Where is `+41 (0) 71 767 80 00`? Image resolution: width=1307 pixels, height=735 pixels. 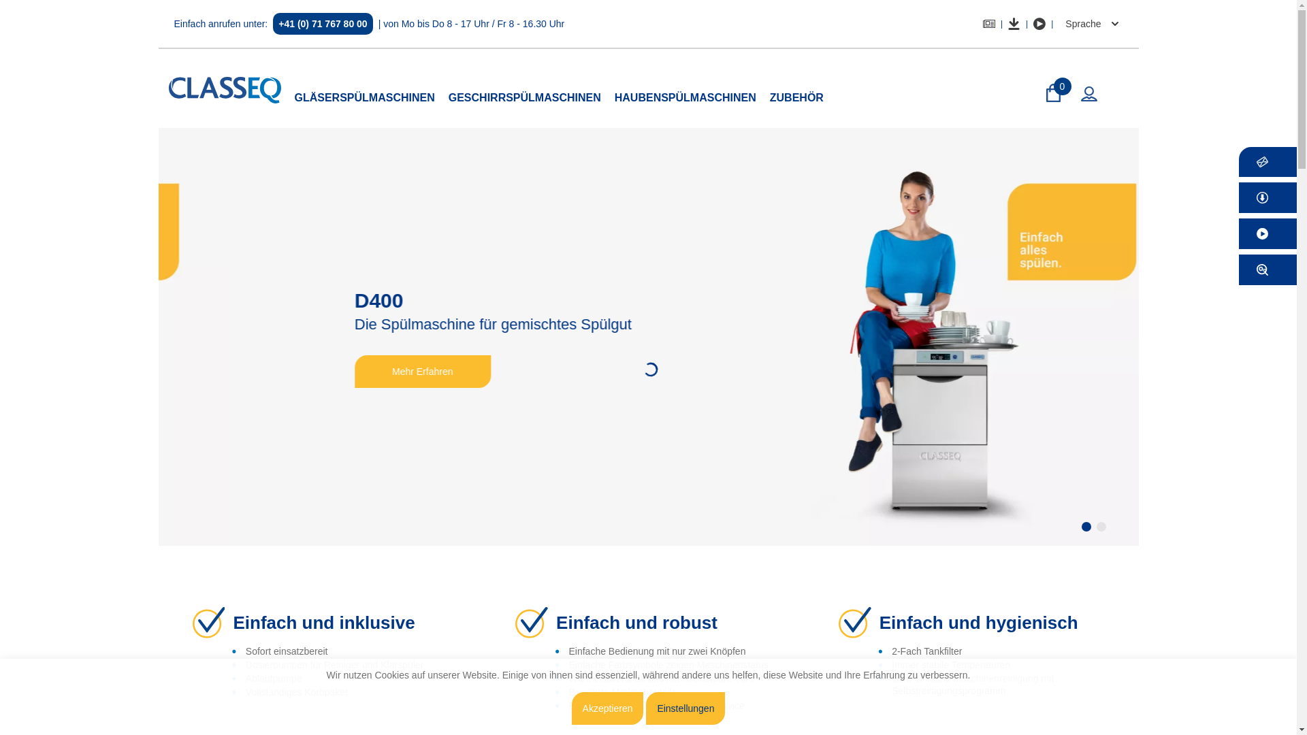 +41 (0) 71 767 80 00 is located at coordinates (323, 24).